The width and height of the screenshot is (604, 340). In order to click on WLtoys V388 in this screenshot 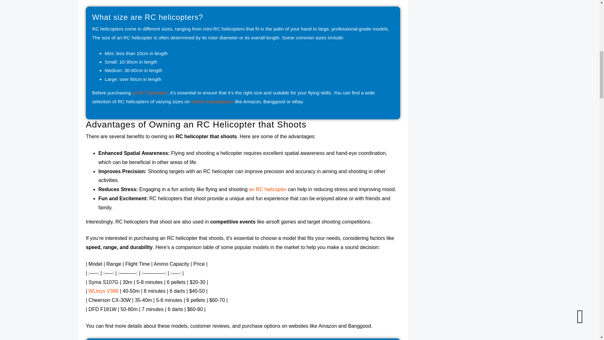, I will do `click(103, 291)`.